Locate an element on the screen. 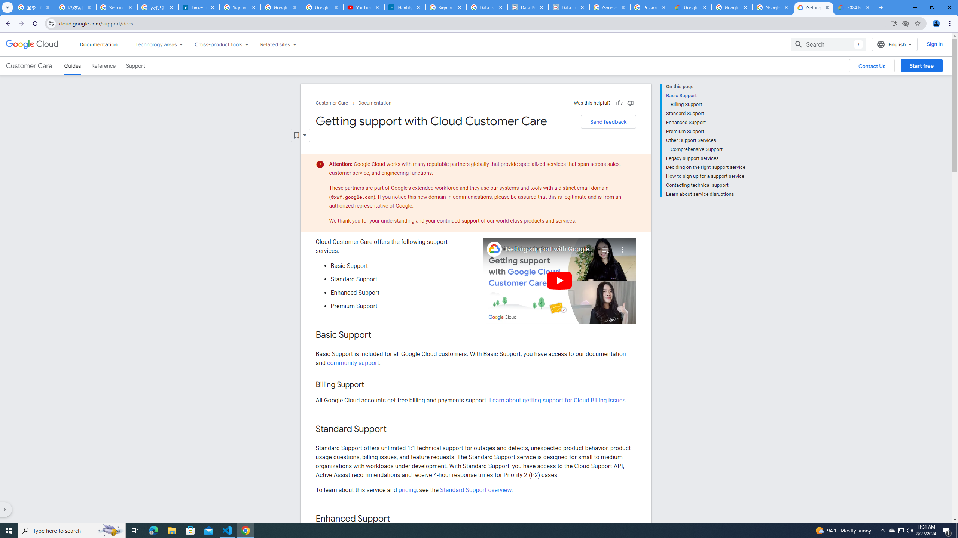 The image size is (958, 538). community support is located at coordinates (353, 362).